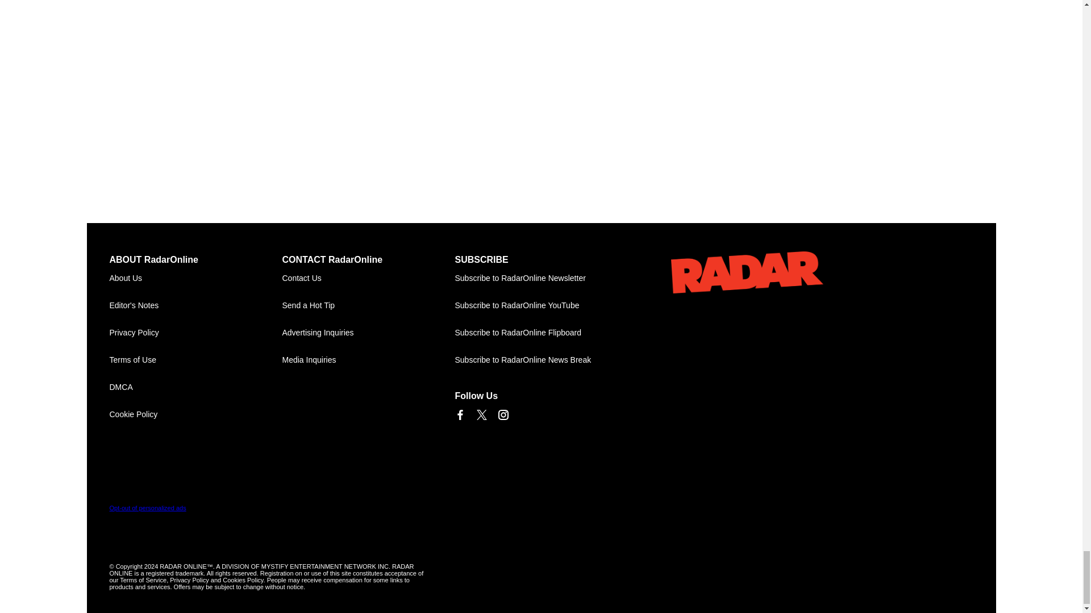 The height and width of the screenshot is (613, 1091). I want to click on Link to Facebook, so click(459, 414).